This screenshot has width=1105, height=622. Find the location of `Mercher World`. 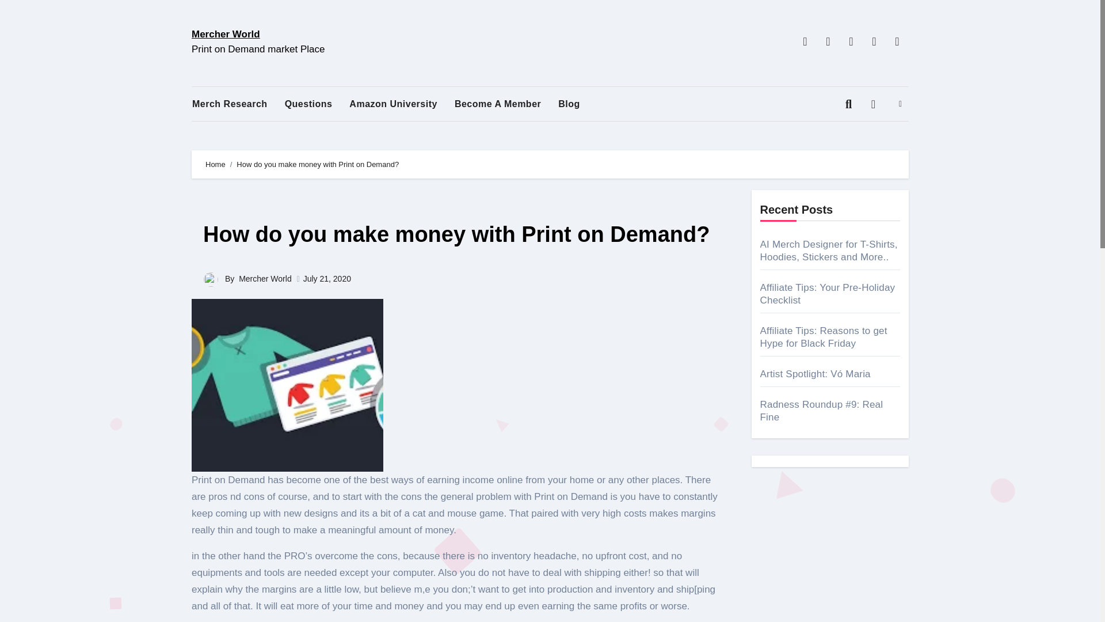

Mercher World is located at coordinates (265, 279).